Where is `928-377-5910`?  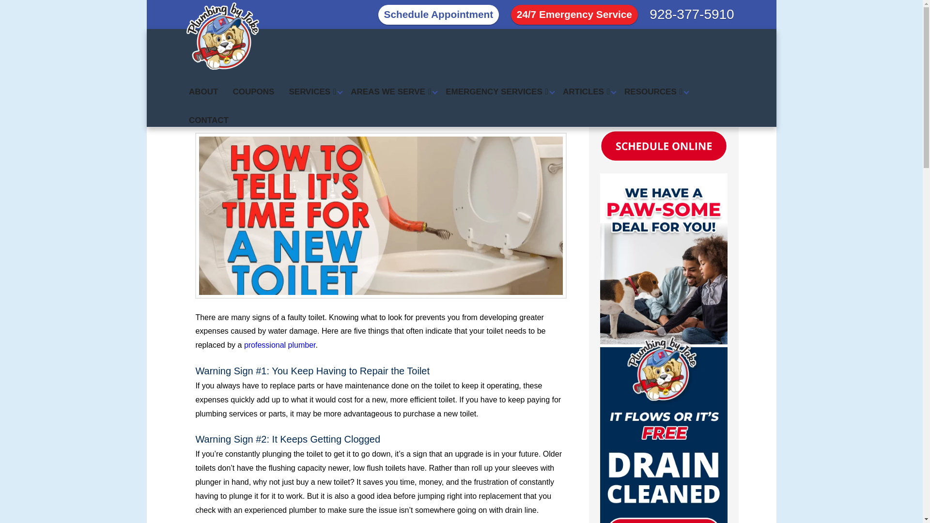
928-377-5910 is located at coordinates (691, 14).